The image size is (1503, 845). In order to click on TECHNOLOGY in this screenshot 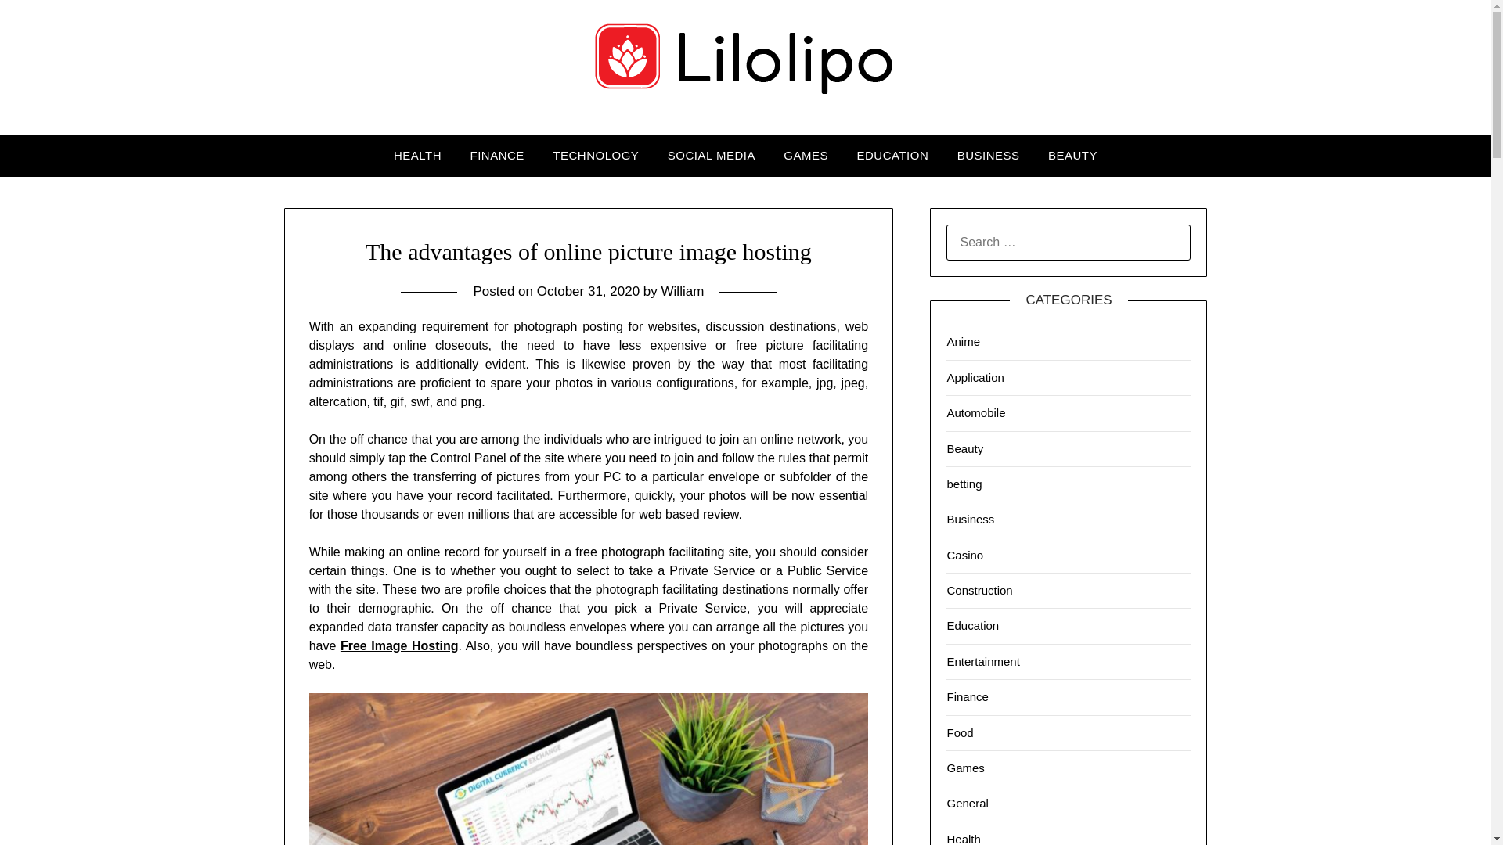, I will do `click(595, 155)`.